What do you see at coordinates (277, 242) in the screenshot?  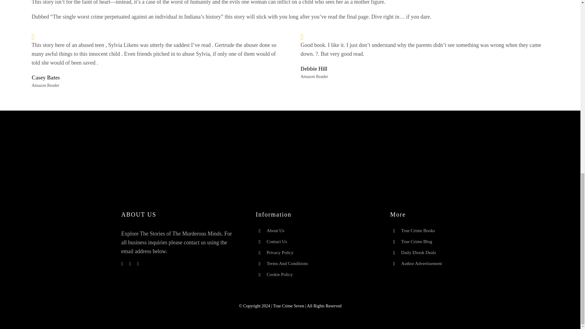 I see `Contact Us` at bounding box center [277, 242].